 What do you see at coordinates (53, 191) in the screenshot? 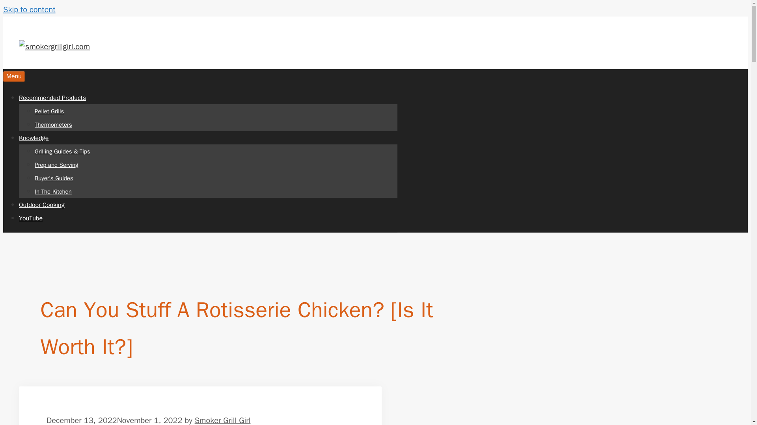
I see `In The Kitchen` at bounding box center [53, 191].